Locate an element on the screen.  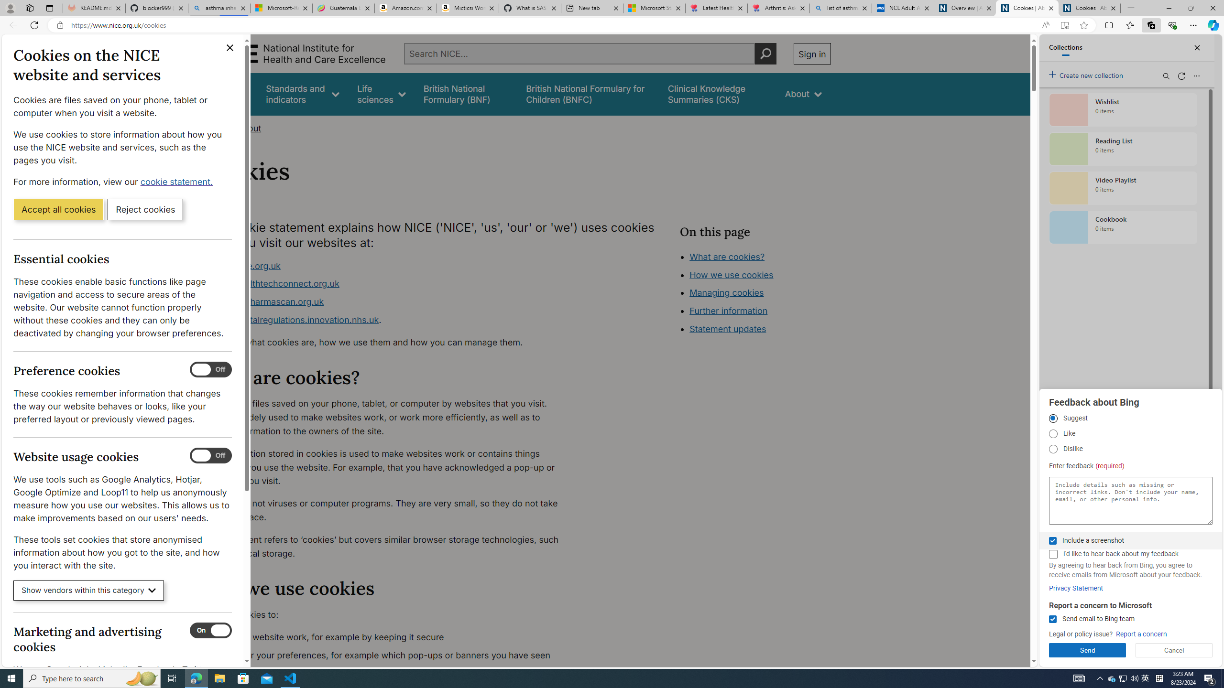
Show vendors within this category is located at coordinates (89, 591).